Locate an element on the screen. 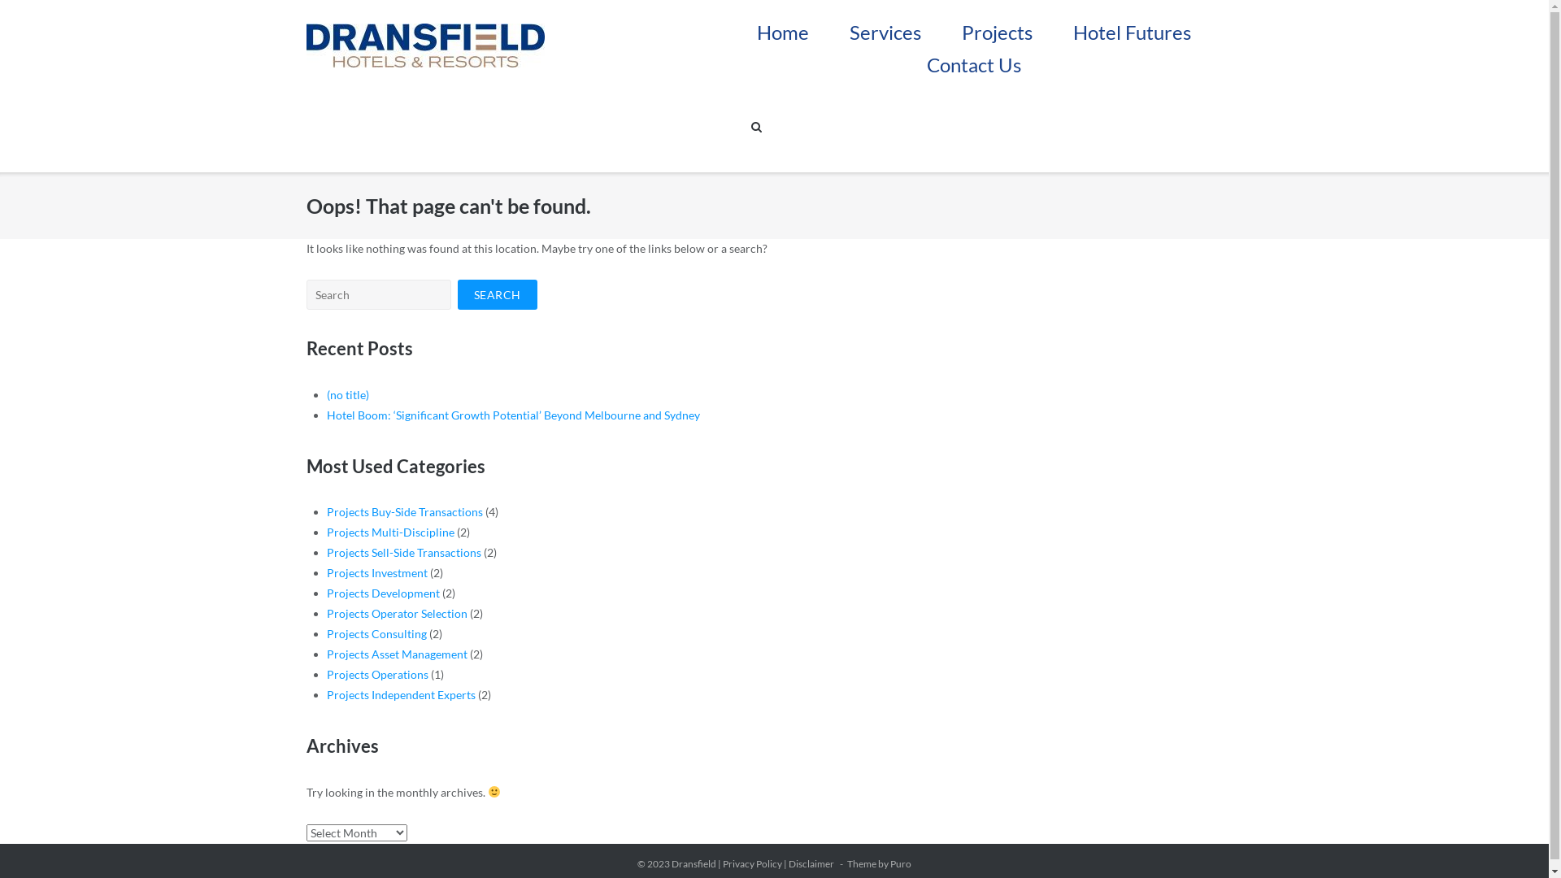  Projects Consulting is located at coordinates (377, 634).